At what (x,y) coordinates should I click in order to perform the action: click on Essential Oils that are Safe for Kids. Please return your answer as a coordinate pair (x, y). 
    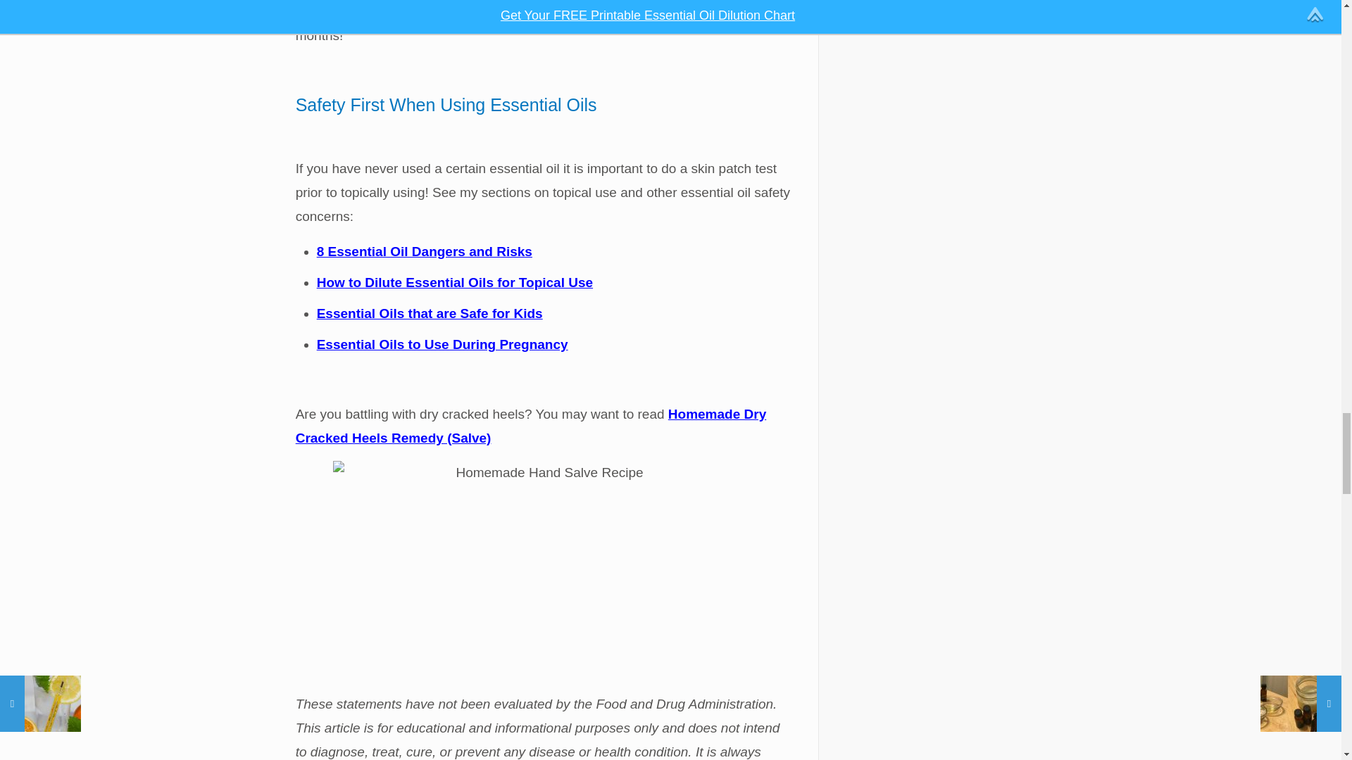
    Looking at the image, I should click on (430, 313).